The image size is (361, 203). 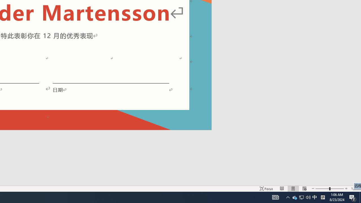 I want to click on Read Mode, so click(x=282, y=188).